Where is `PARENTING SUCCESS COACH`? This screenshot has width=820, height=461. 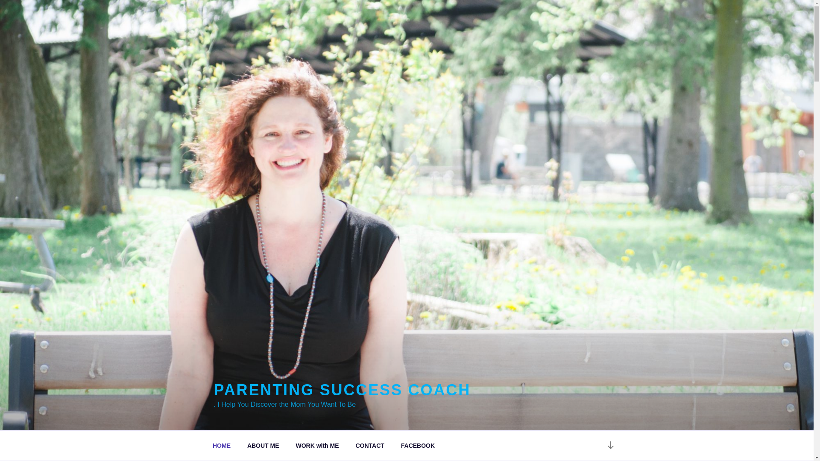 PARENTING SUCCESS COACH is located at coordinates (342, 390).